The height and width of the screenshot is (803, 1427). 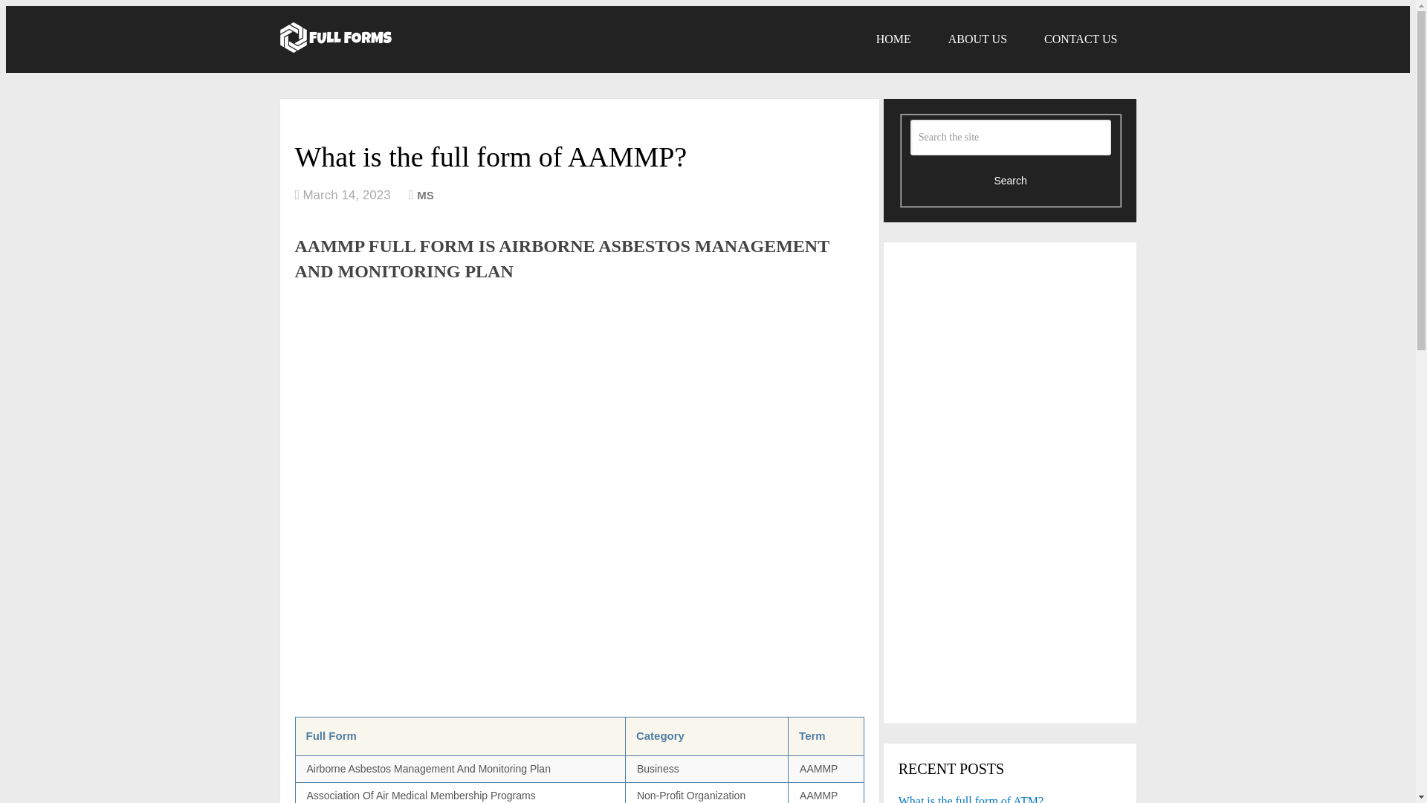 What do you see at coordinates (1009, 599) in the screenshot?
I see `Advertisement` at bounding box center [1009, 599].